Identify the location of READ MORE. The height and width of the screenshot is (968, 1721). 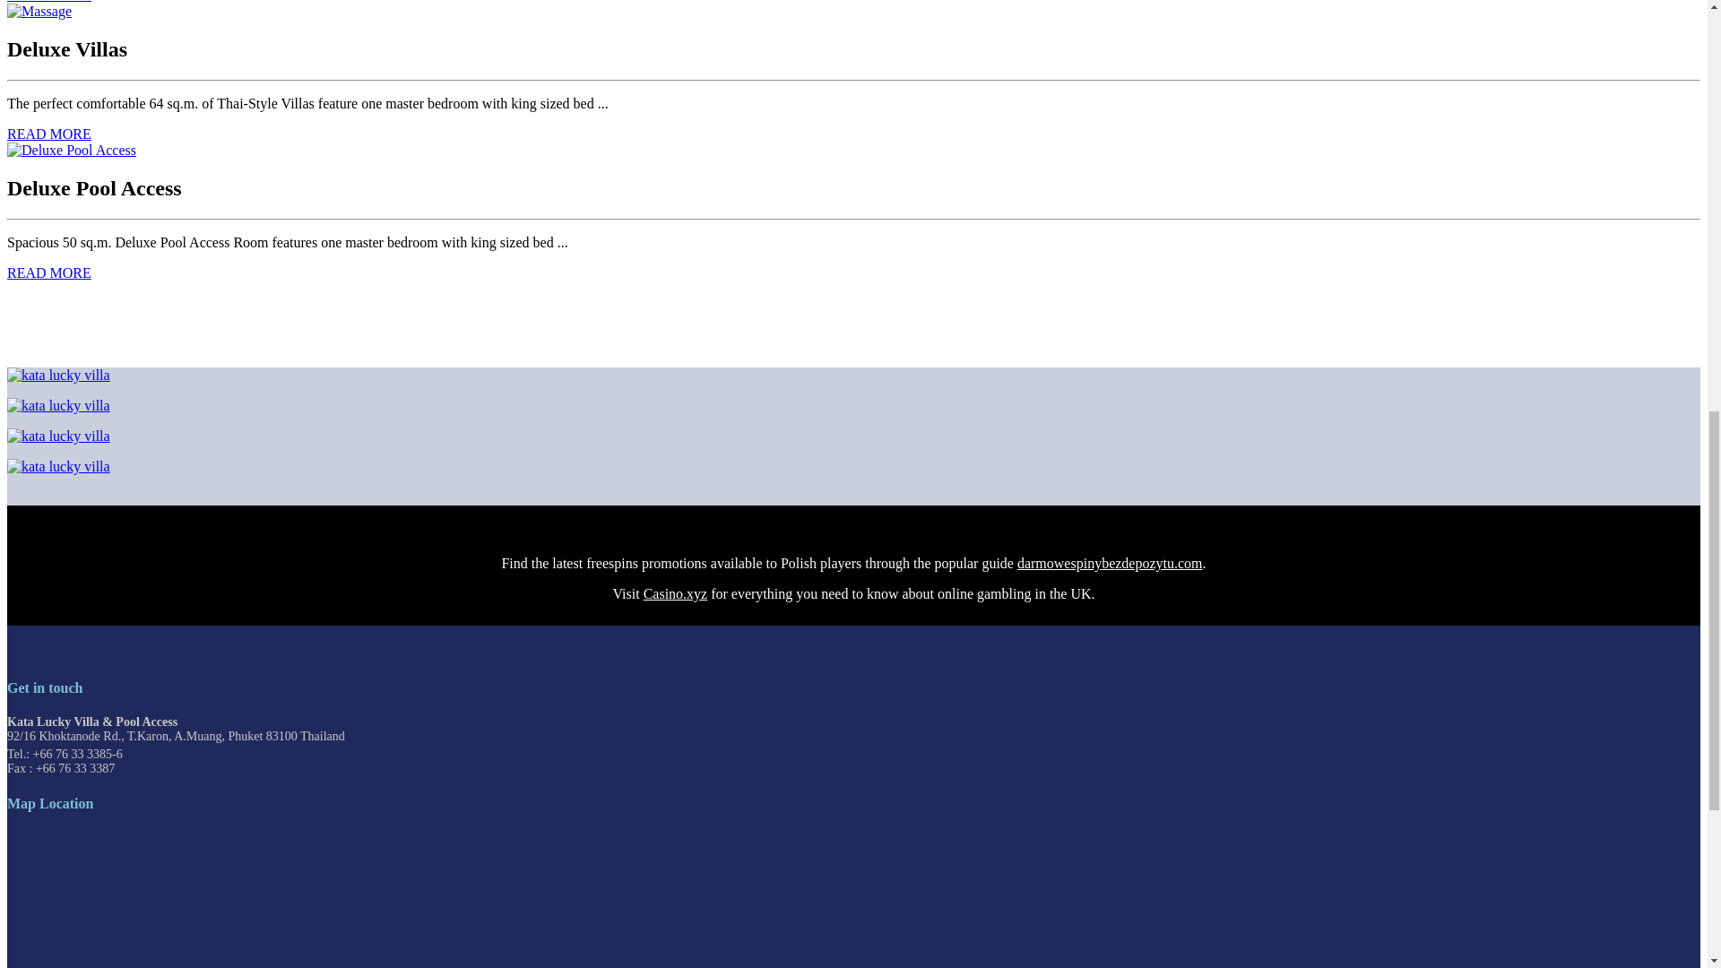
(48, 134).